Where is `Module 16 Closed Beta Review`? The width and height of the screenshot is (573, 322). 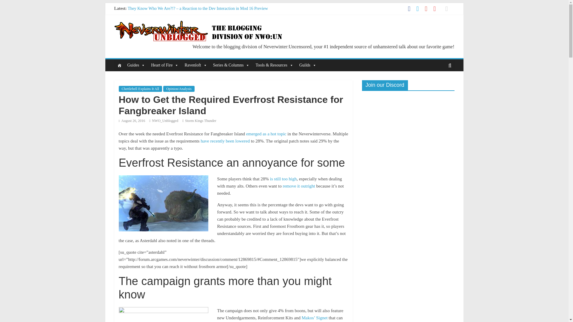 Module 16 Closed Beta Review is located at coordinates (154, 15).